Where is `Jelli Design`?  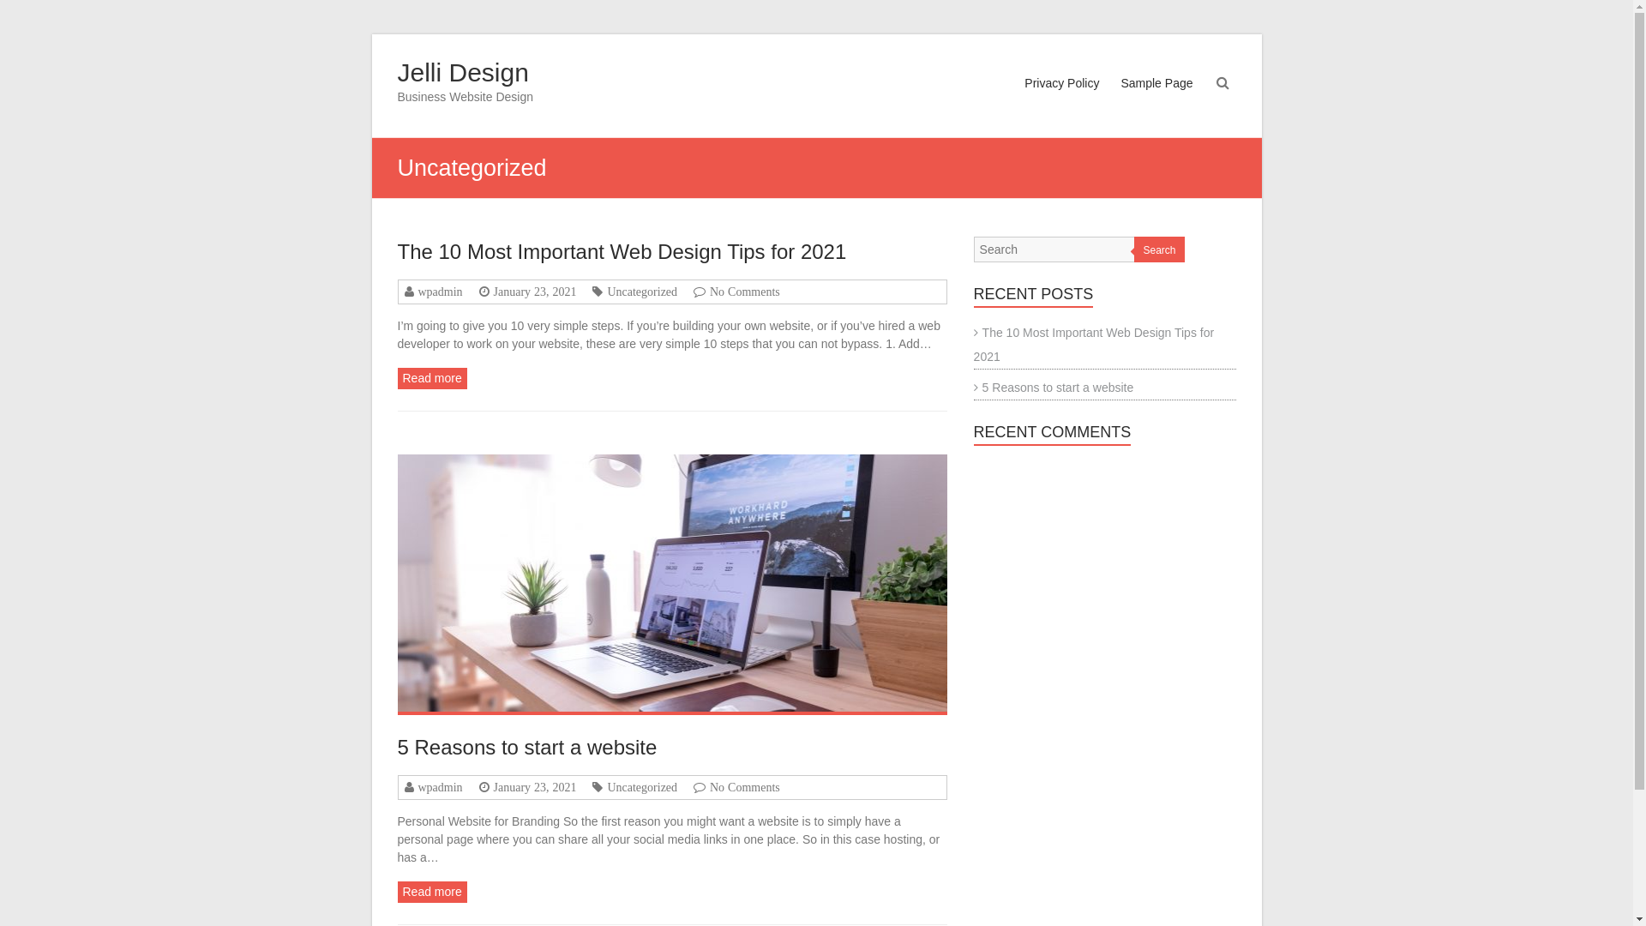 Jelli Design is located at coordinates (463, 72).